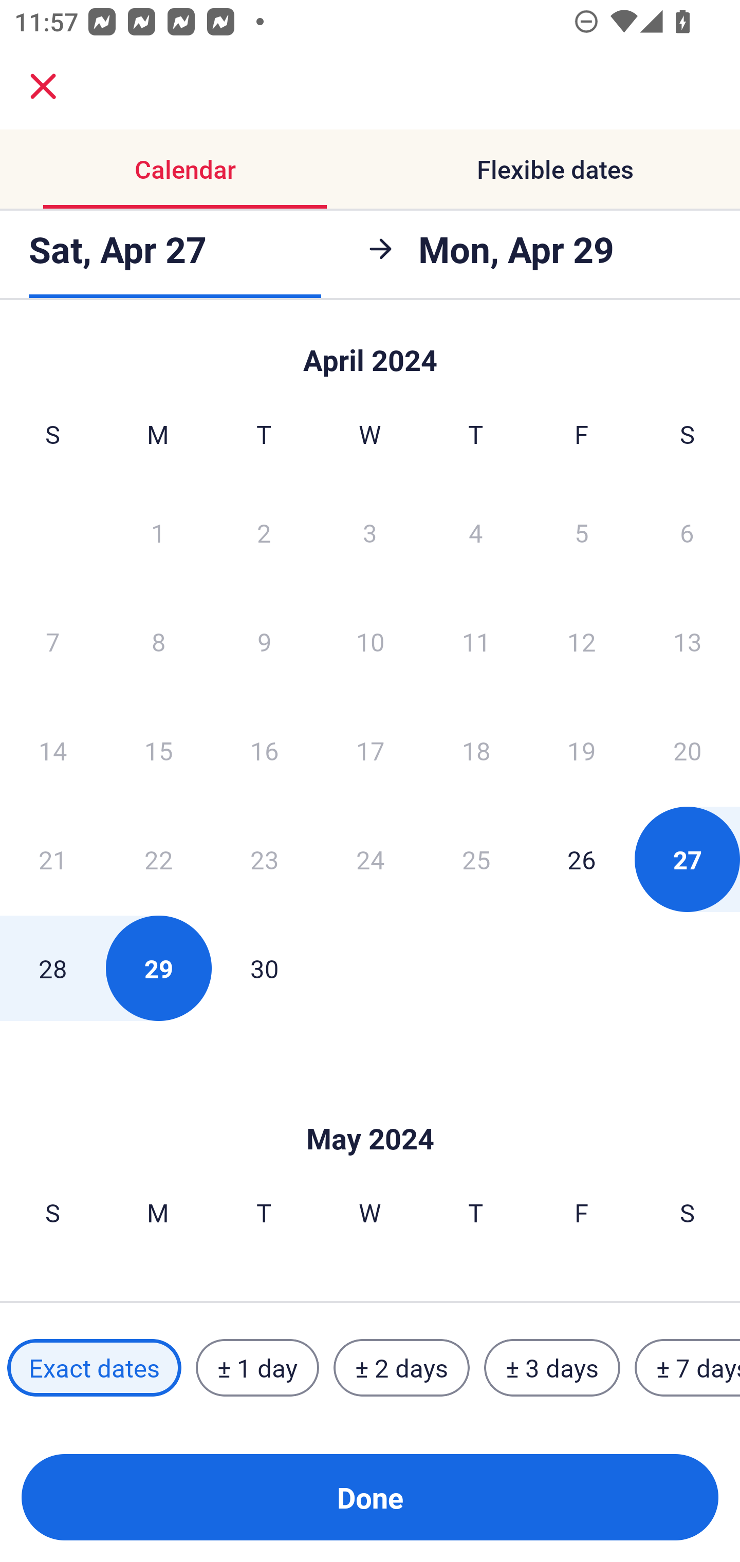 This screenshot has height=1562, width=740. Describe the element at coordinates (476, 859) in the screenshot. I see `25 Thursday, April 25, 2024` at that location.